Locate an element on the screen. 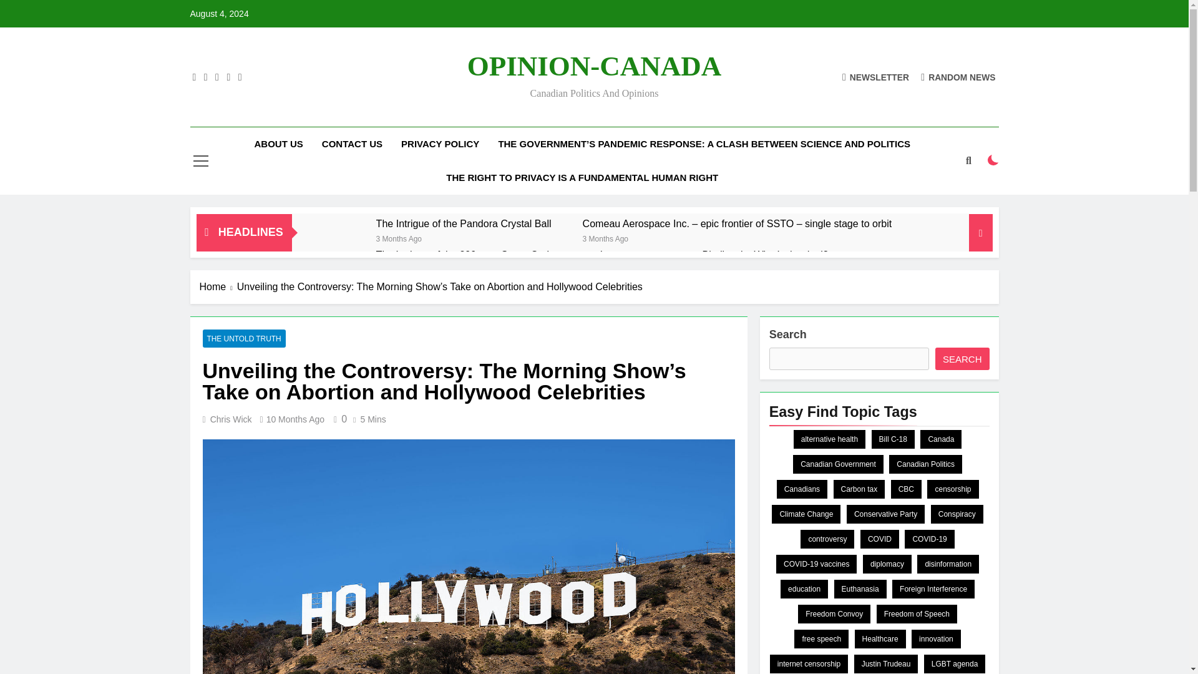 The image size is (1198, 674). The intrigue of the 200 mpg Super Carburetor continues is located at coordinates (500, 255).